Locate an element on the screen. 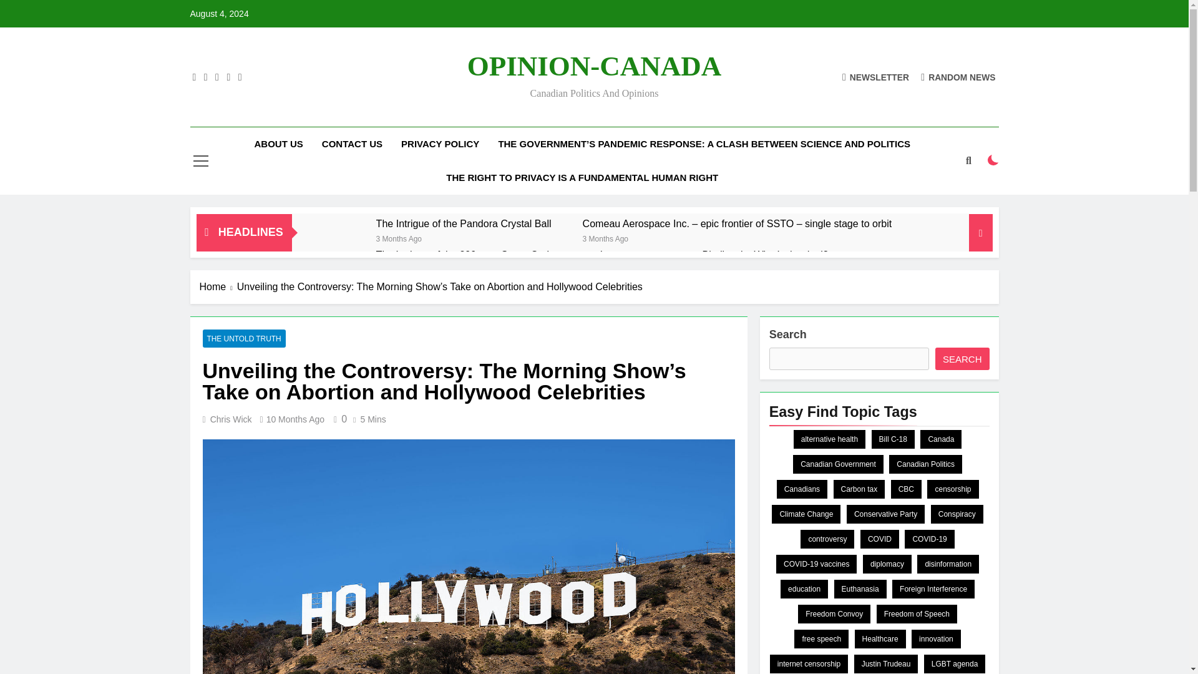 The image size is (1198, 674). The intrigue of the 200 mpg Super Carburetor continues is located at coordinates (500, 255).